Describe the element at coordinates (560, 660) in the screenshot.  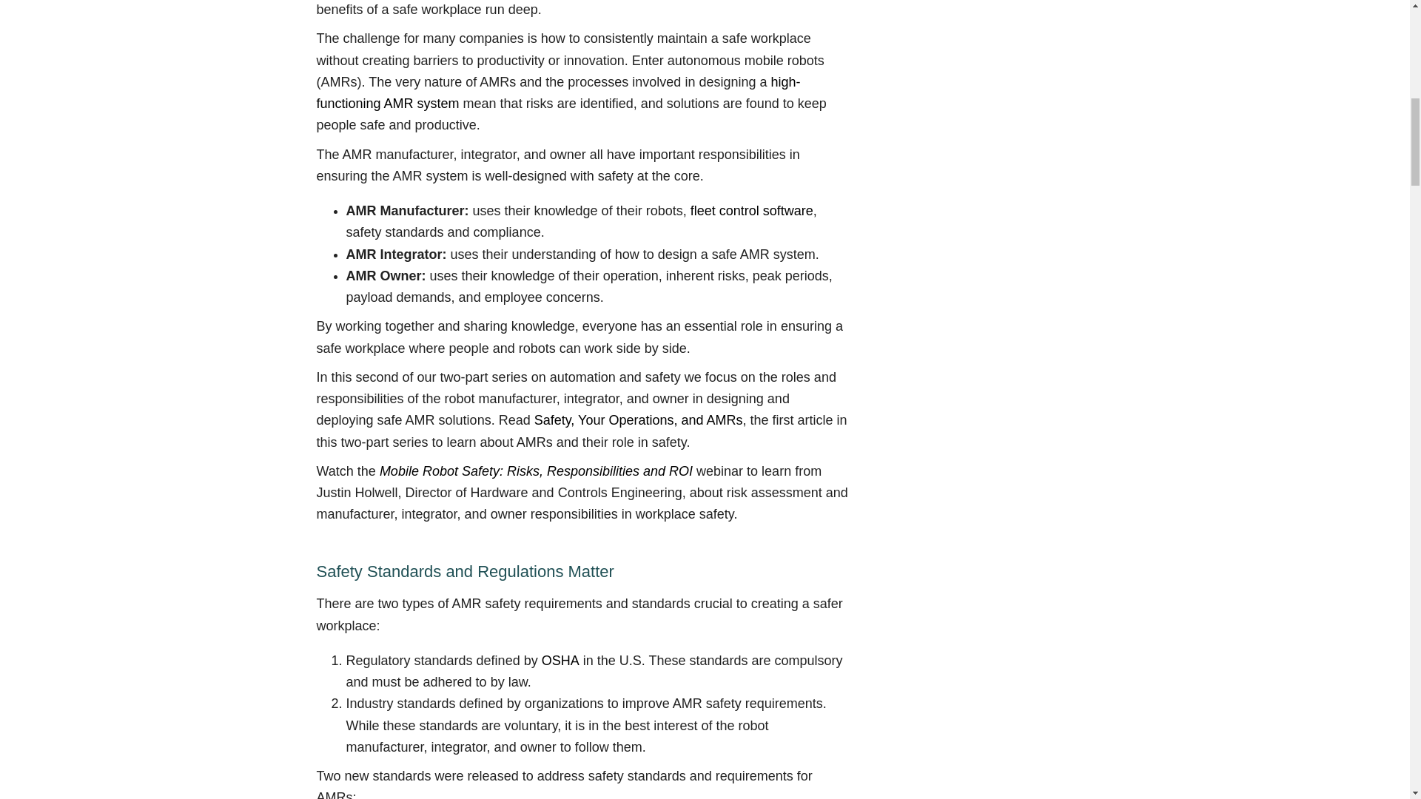
I see `OSHA` at that location.